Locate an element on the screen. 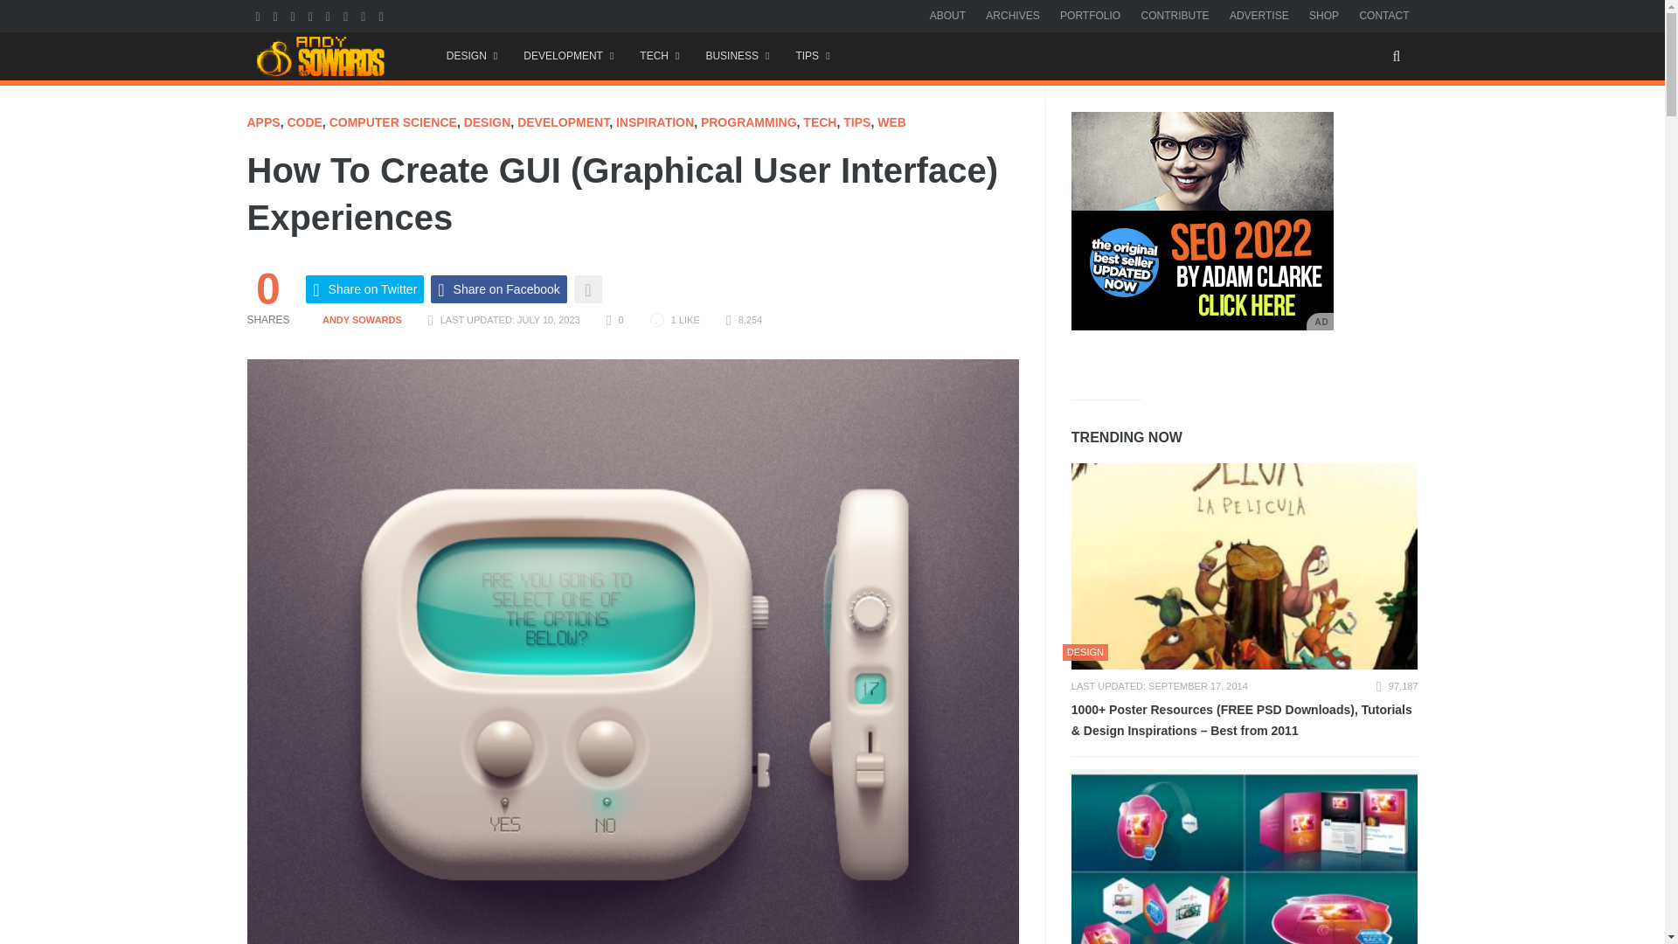 This screenshot has width=1678, height=944. ARCHIVES is located at coordinates (1012, 15).